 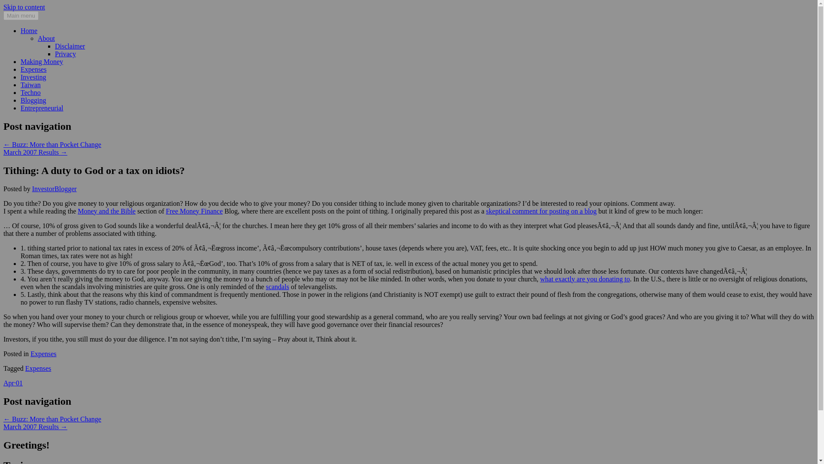 I want to click on Disclaimer, so click(x=70, y=46).